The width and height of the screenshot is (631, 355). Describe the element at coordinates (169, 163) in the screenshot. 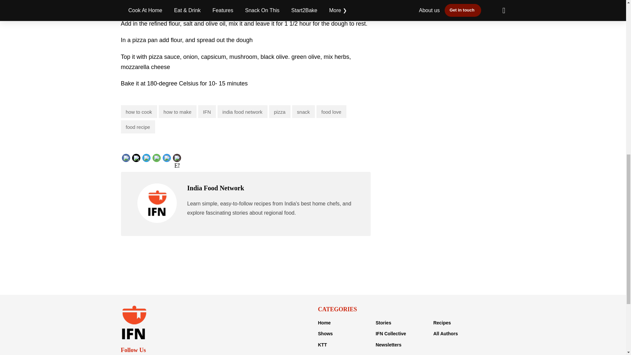

I see `whatsapp` at that location.